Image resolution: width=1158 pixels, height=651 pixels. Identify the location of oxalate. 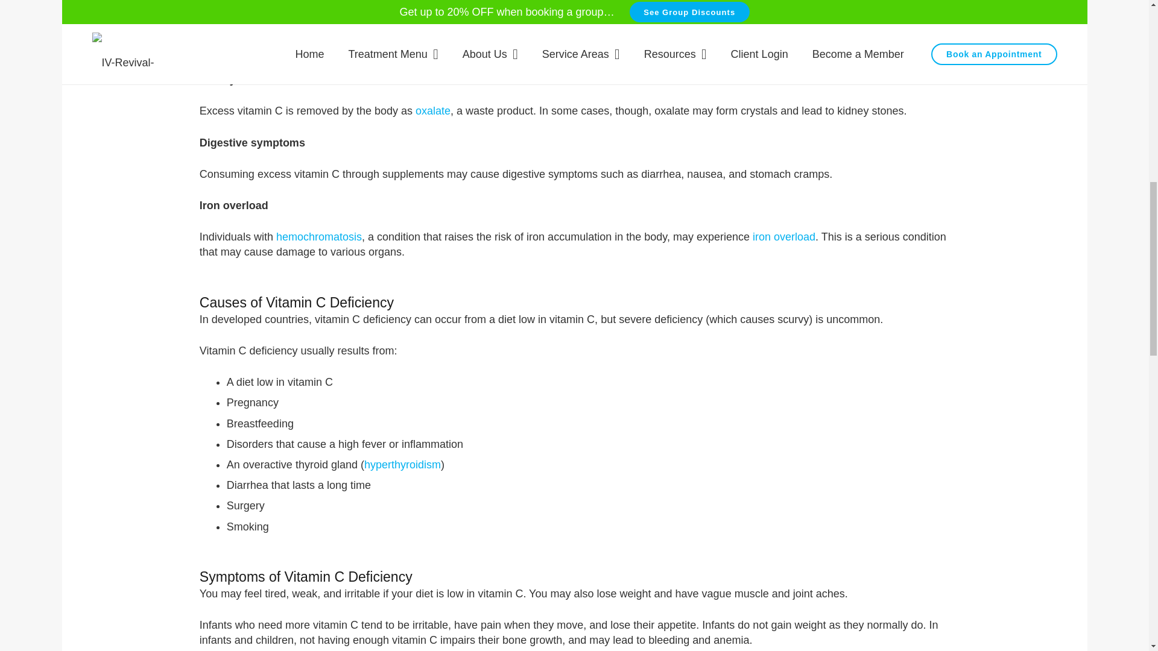
(433, 111).